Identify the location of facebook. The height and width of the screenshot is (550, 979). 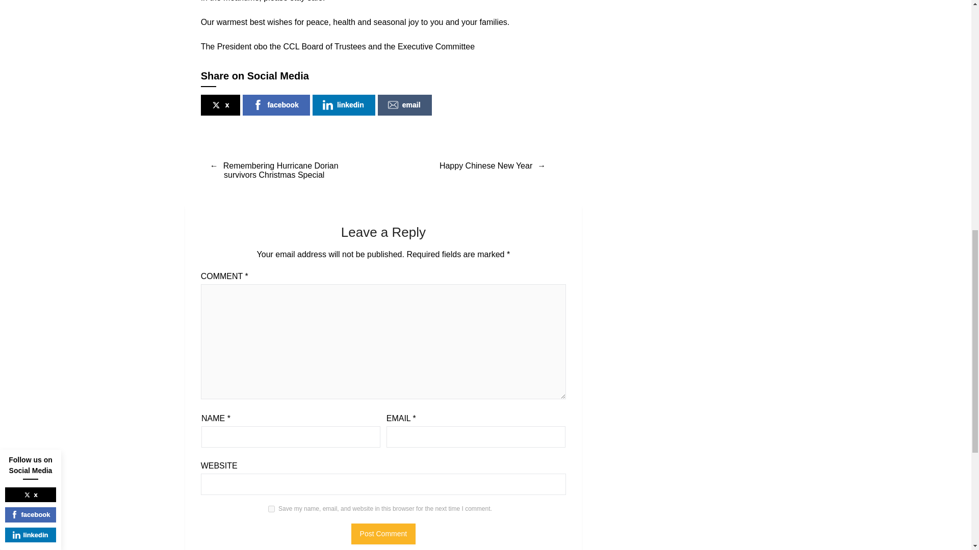
(276, 105).